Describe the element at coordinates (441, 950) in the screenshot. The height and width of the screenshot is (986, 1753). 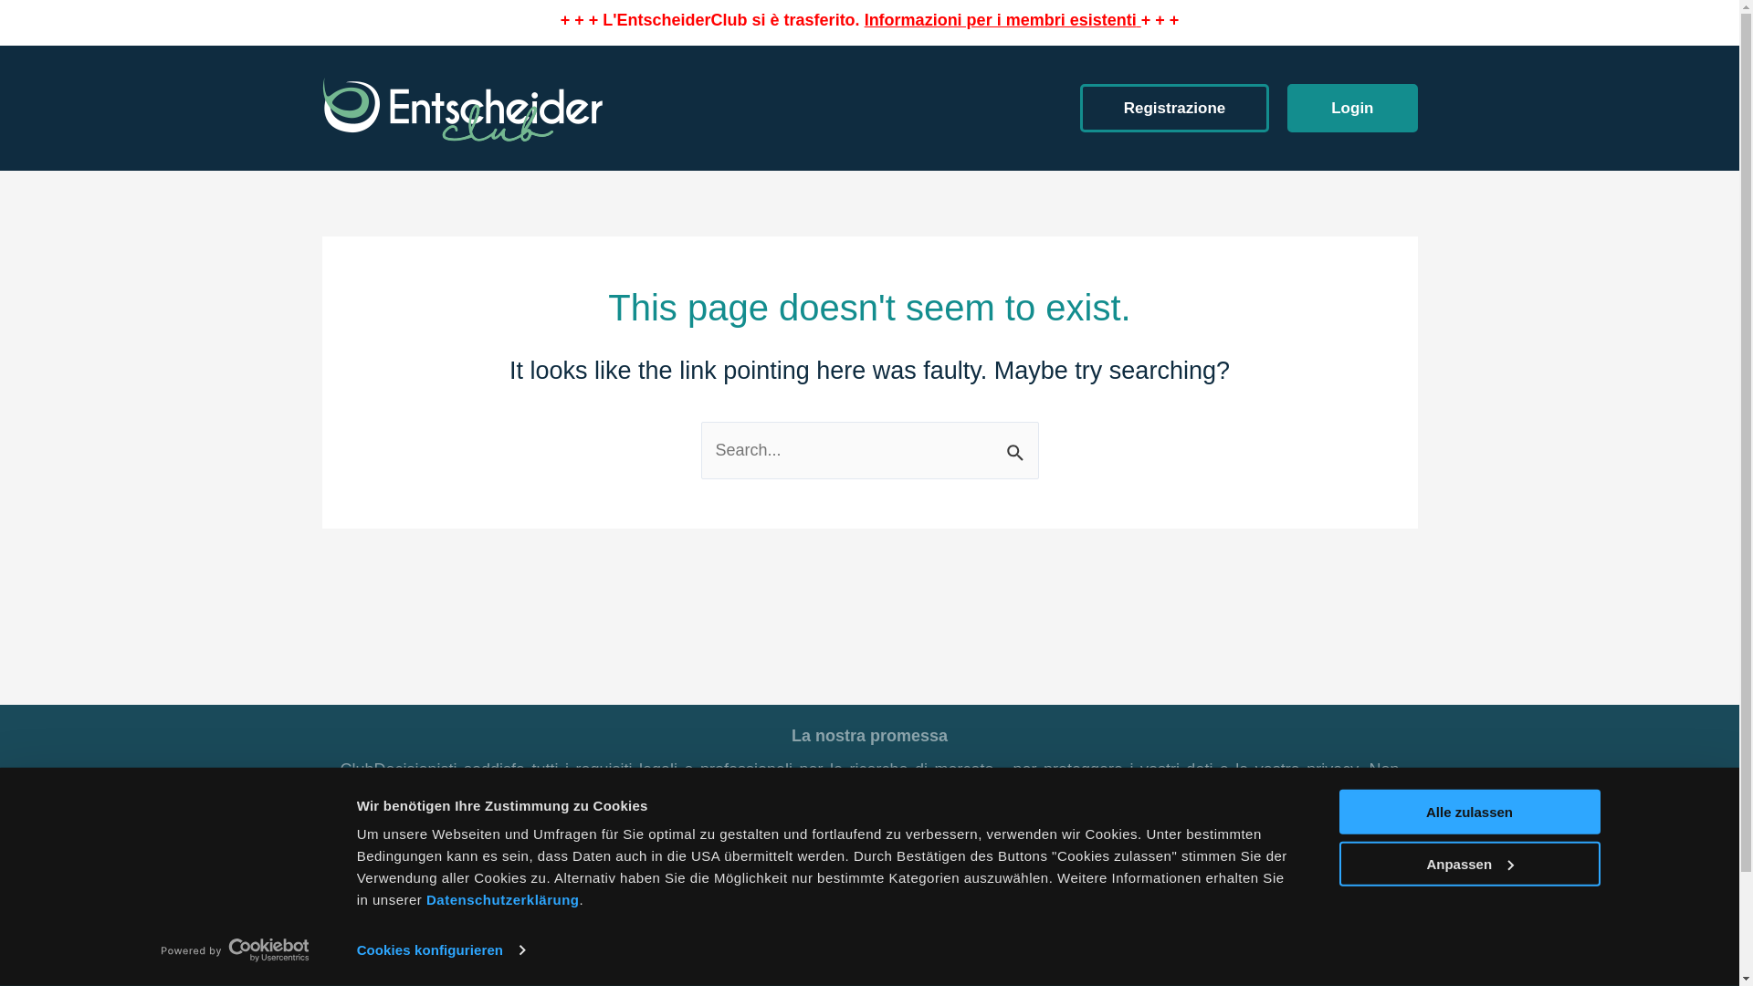
I see `Cookies konfigurieren` at that location.